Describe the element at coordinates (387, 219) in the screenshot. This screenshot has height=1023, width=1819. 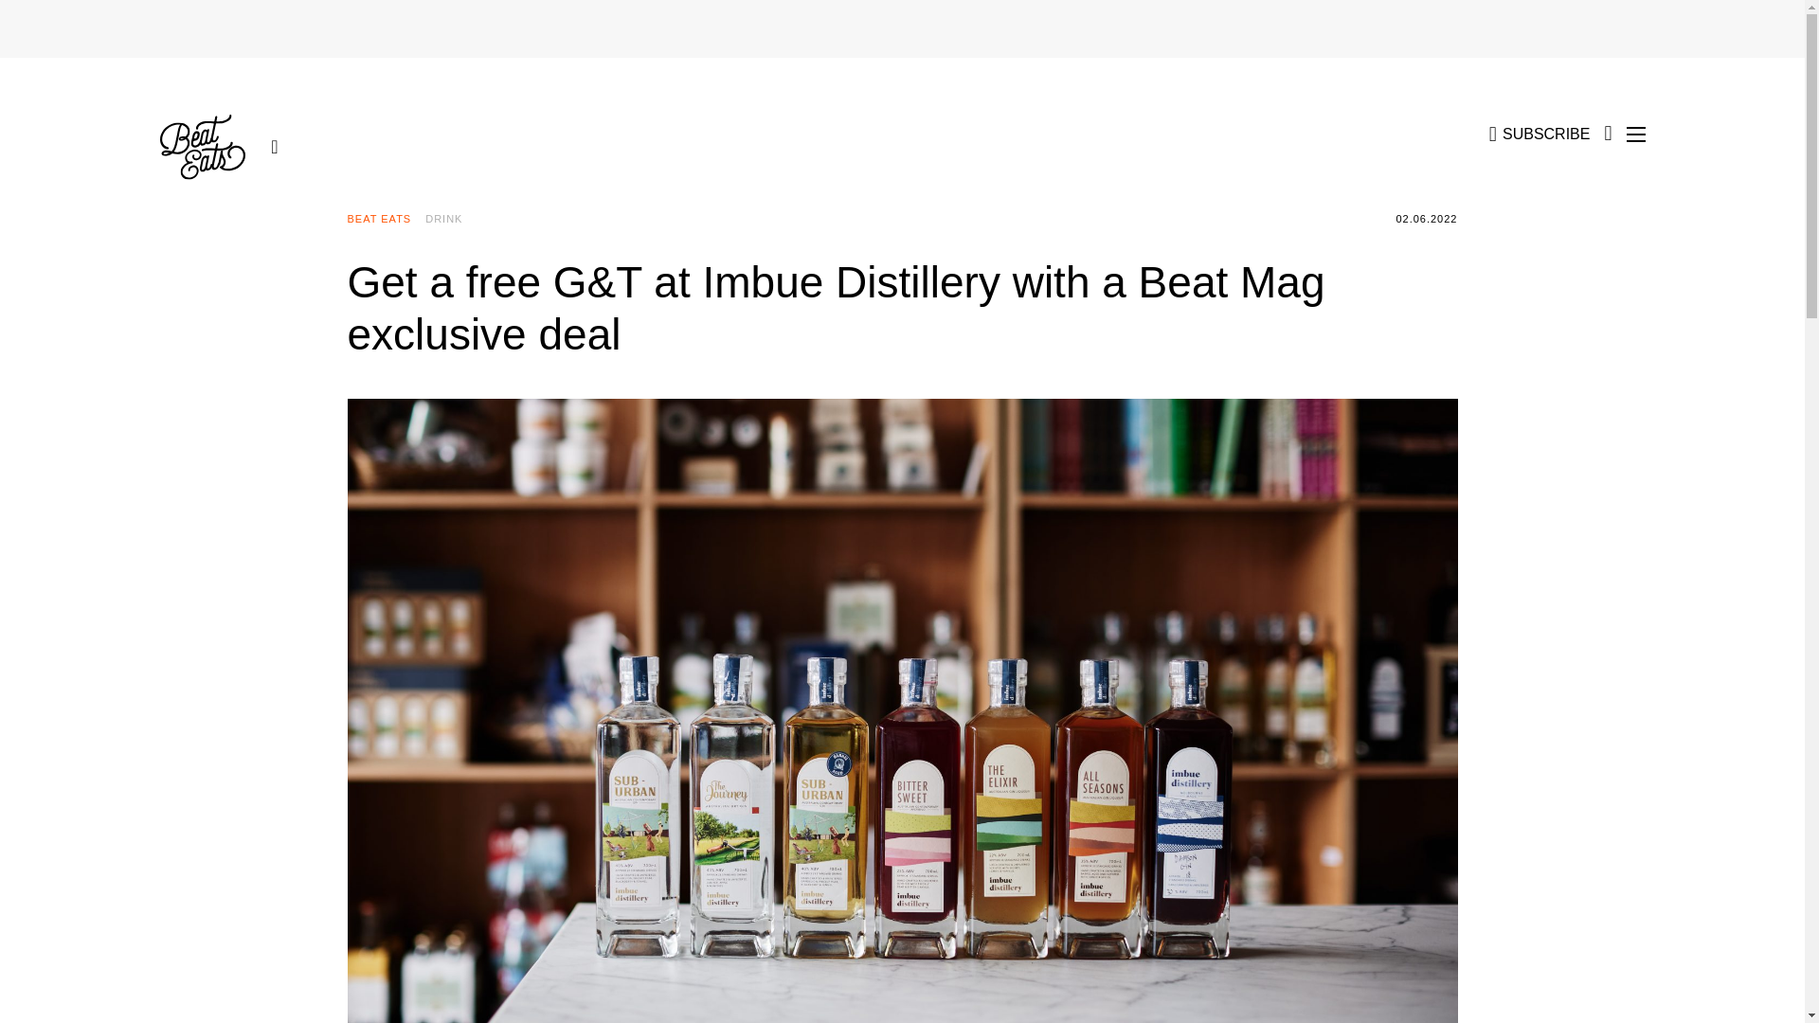
I see `BEAT EATS` at that location.